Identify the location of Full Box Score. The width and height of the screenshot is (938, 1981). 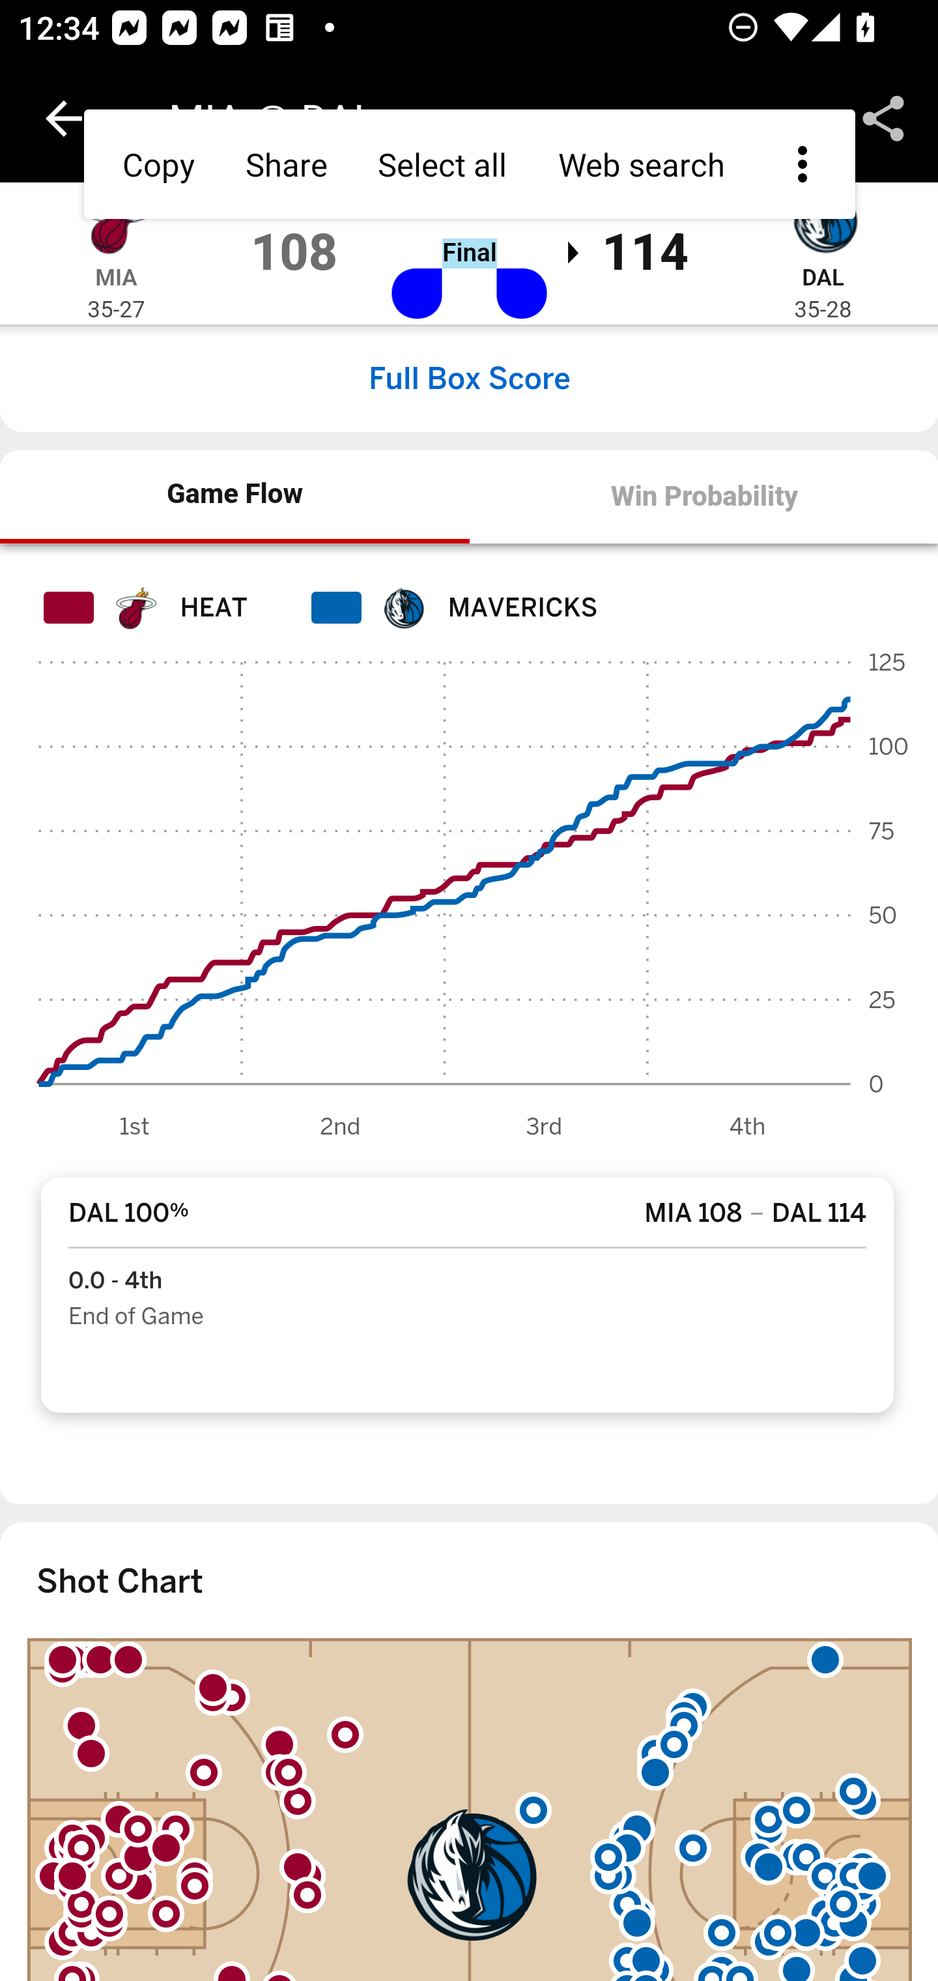
(469, 378).